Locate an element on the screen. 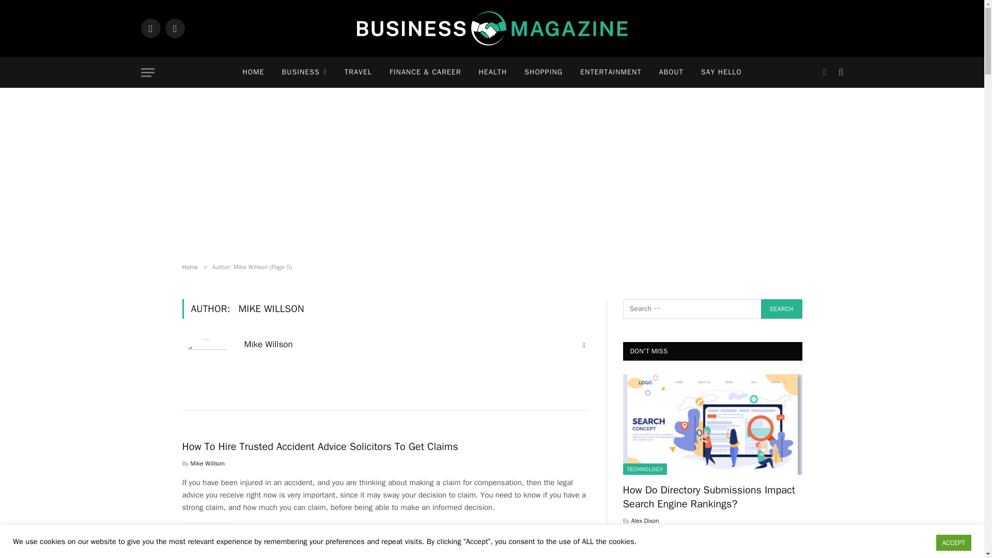  Facebook is located at coordinates (150, 28).